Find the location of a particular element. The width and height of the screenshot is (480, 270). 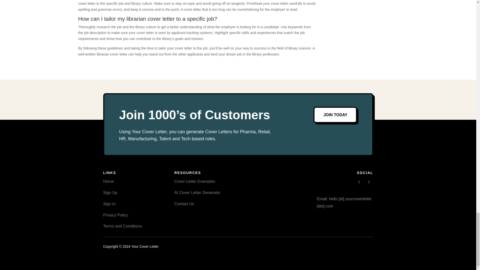

Sign In is located at coordinates (109, 204).